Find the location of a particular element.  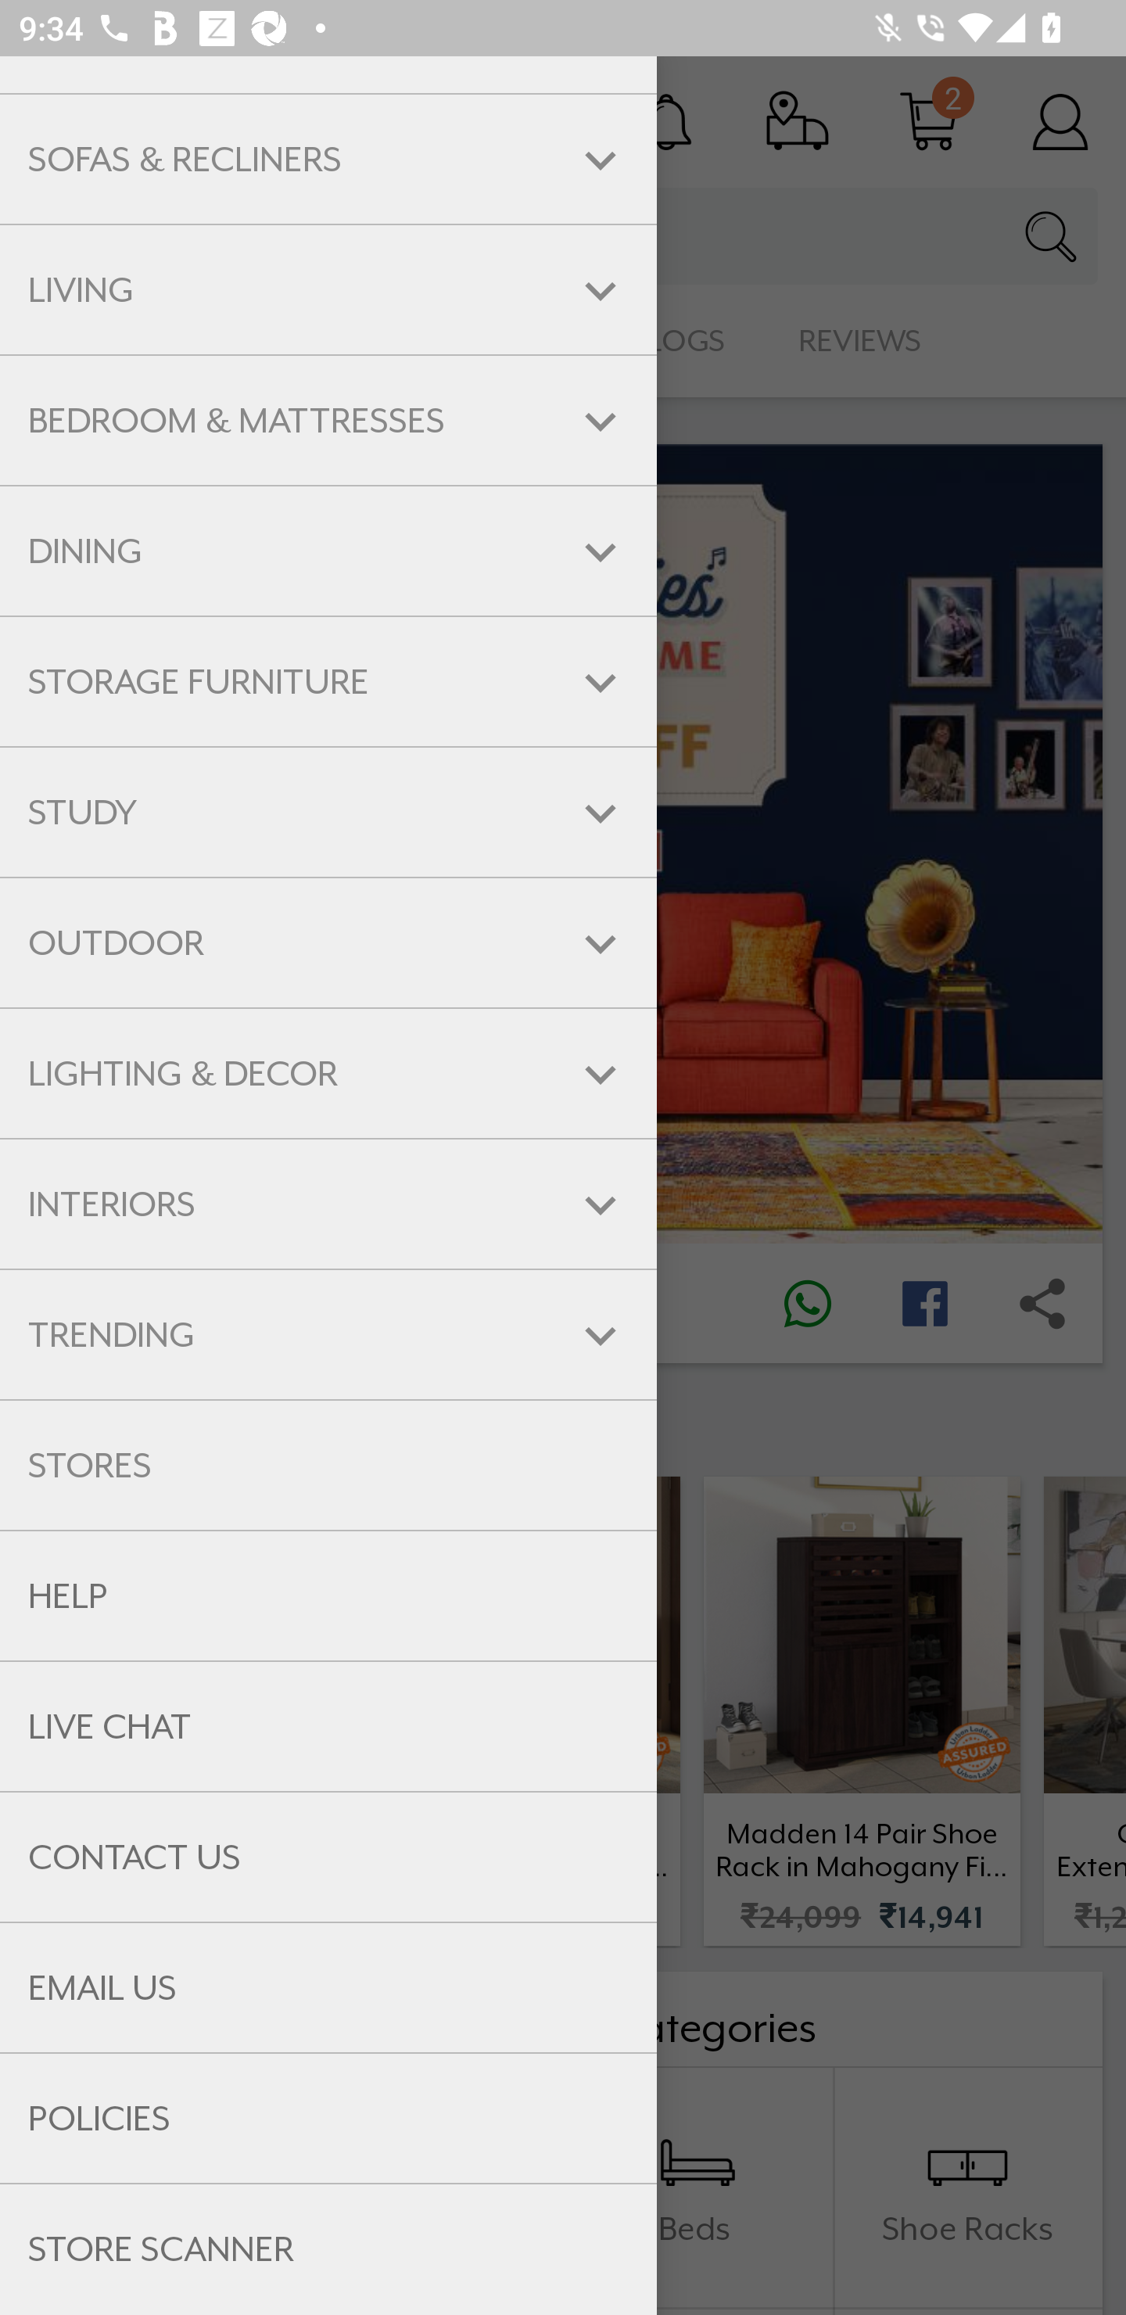

LIVE CHAT is located at coordinates (328, 1727).